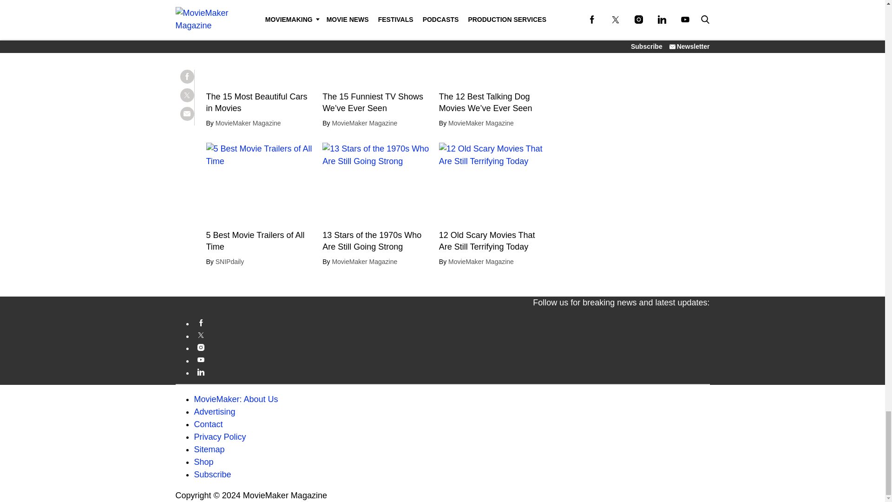  I want to click on MovieMaker: About Us, so click(236, 399).